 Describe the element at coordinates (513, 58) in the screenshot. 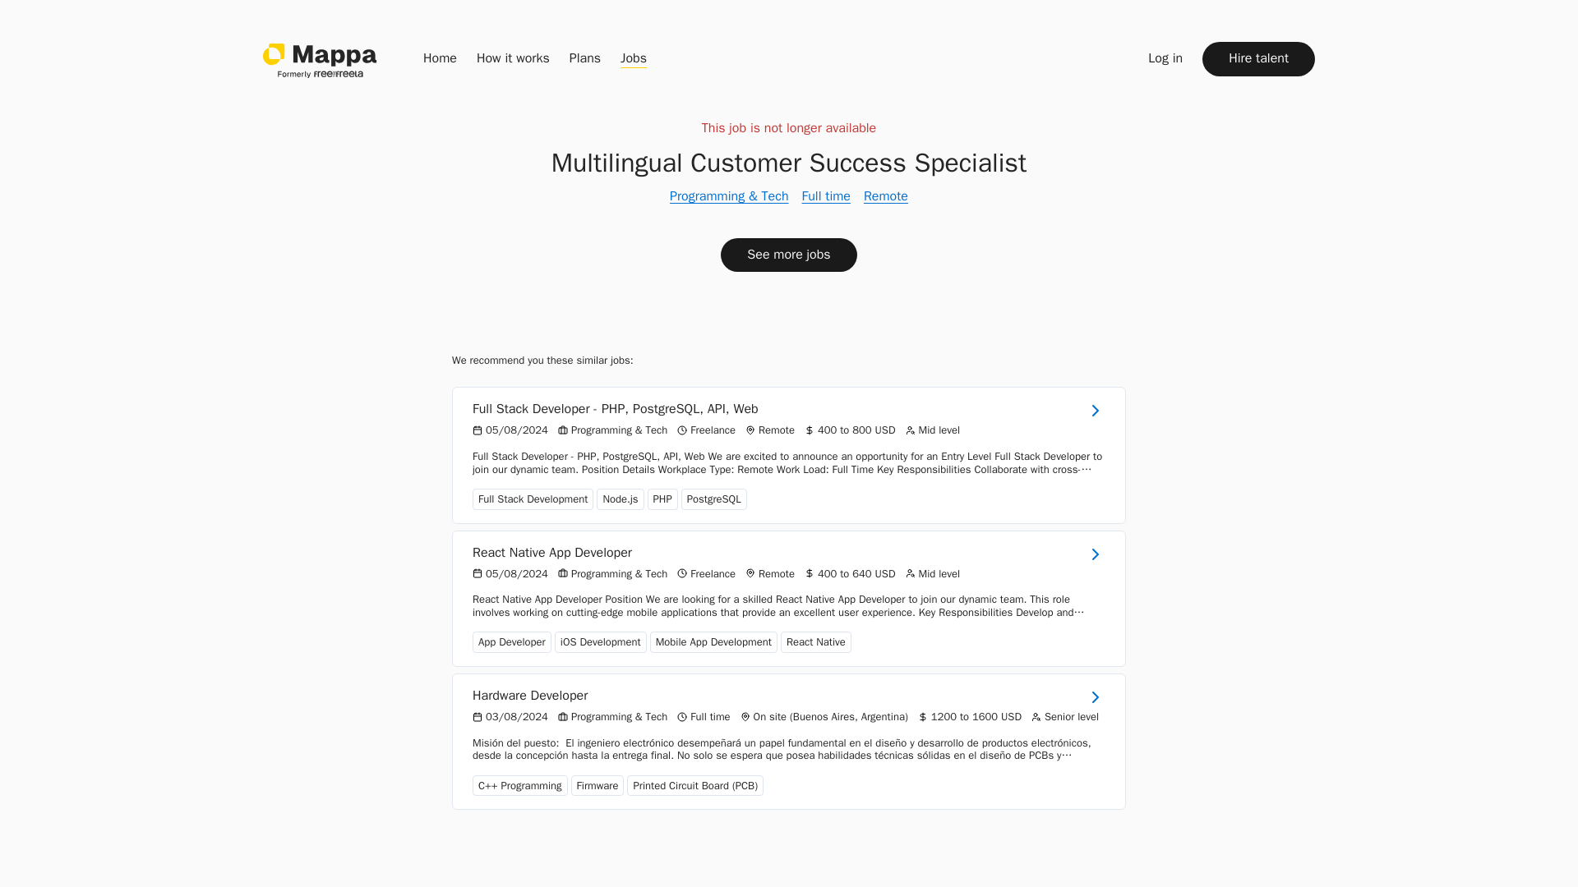

I see `How it works` at that location.